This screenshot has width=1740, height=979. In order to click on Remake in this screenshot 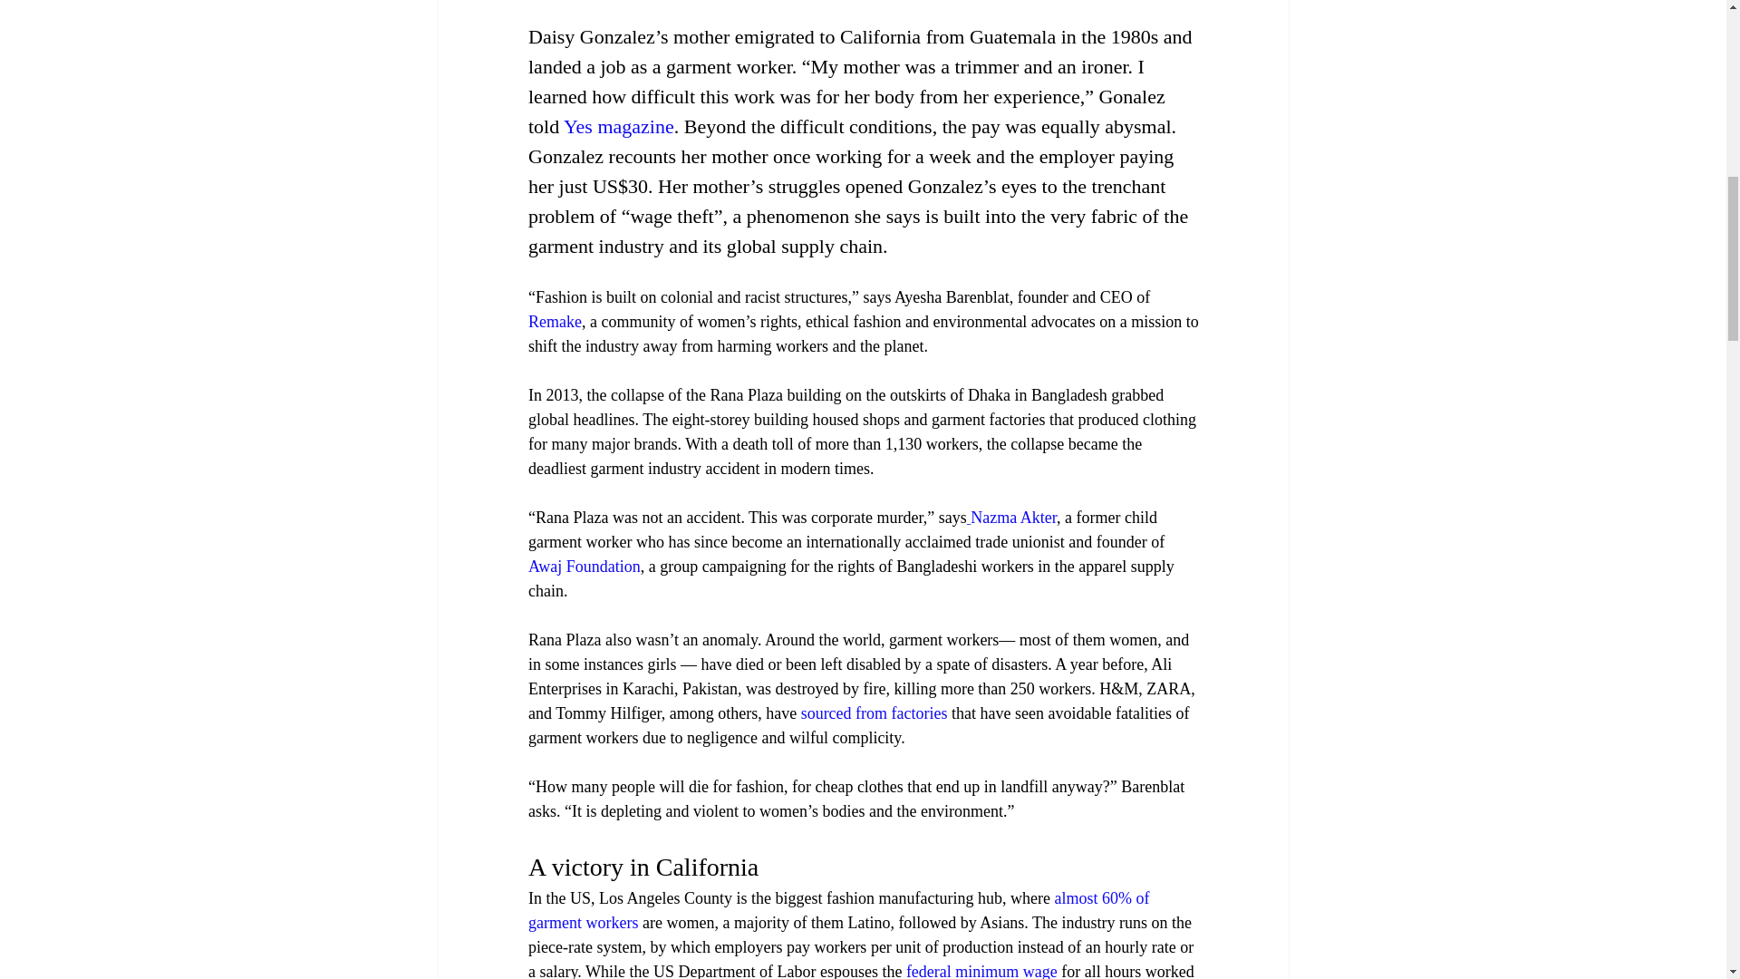, I will do `click(554, 321)`.